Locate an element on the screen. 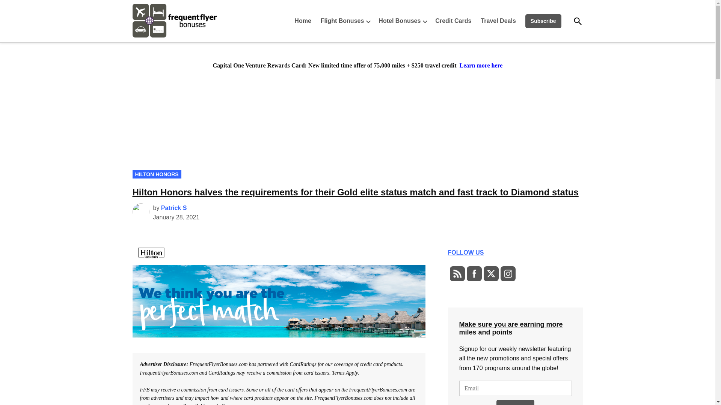 The height and width of the screenshot is (405, 721). Flight Bonuses is located at coordinates (340, 21).